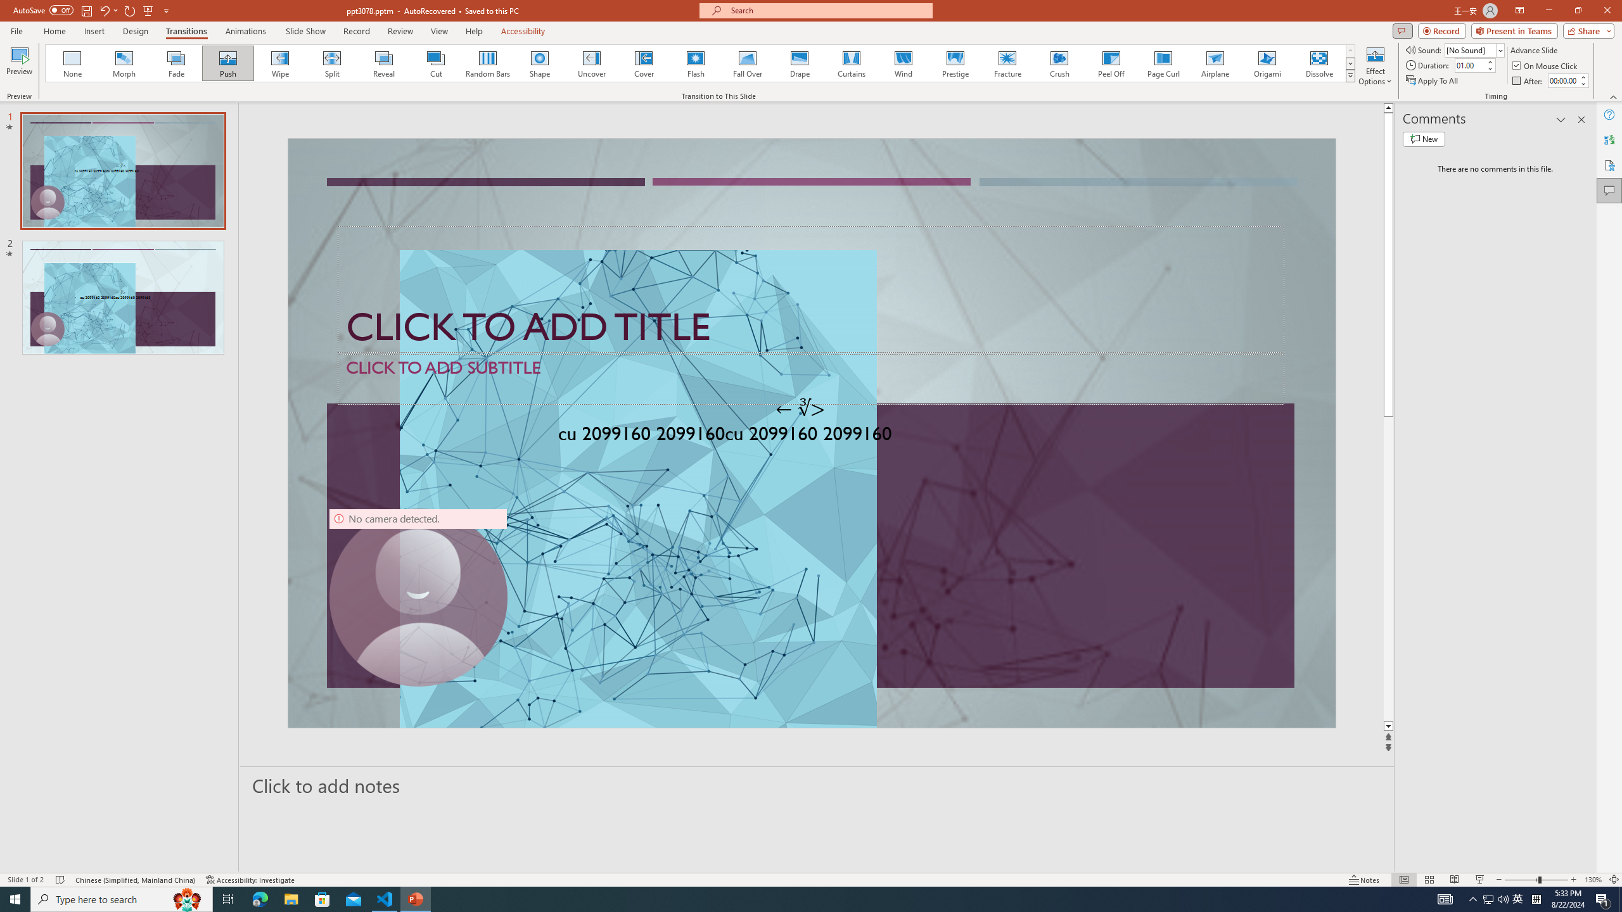 Image resolution: width=1622 pixels, height=912 pixels. I want to click on Page down, so click(1388, 569).